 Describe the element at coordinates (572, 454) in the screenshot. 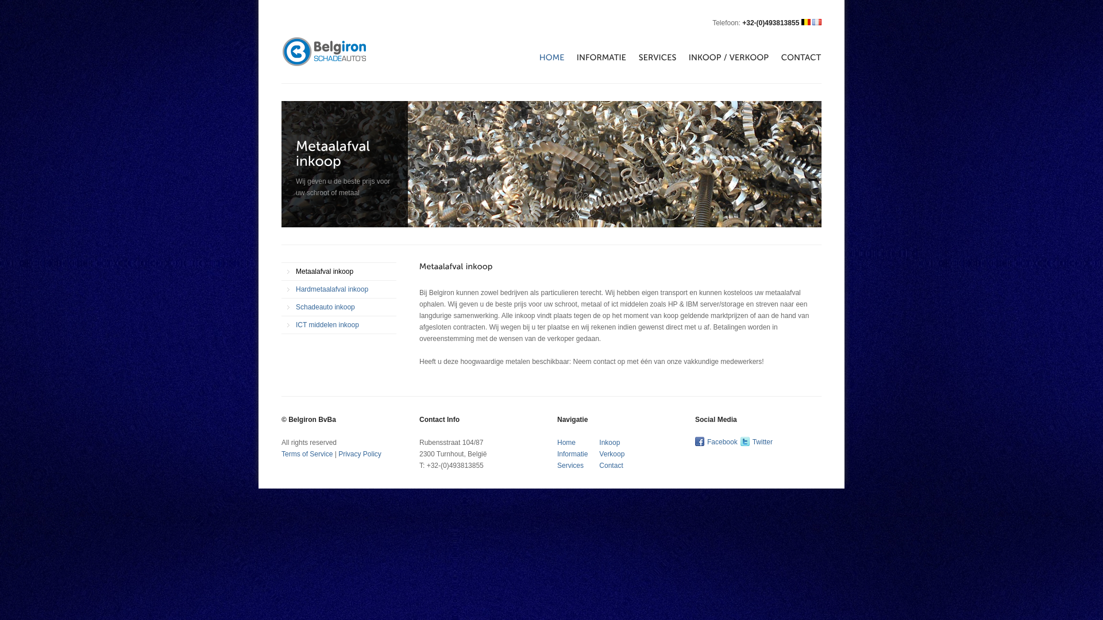

I see `Informatie` at that location.